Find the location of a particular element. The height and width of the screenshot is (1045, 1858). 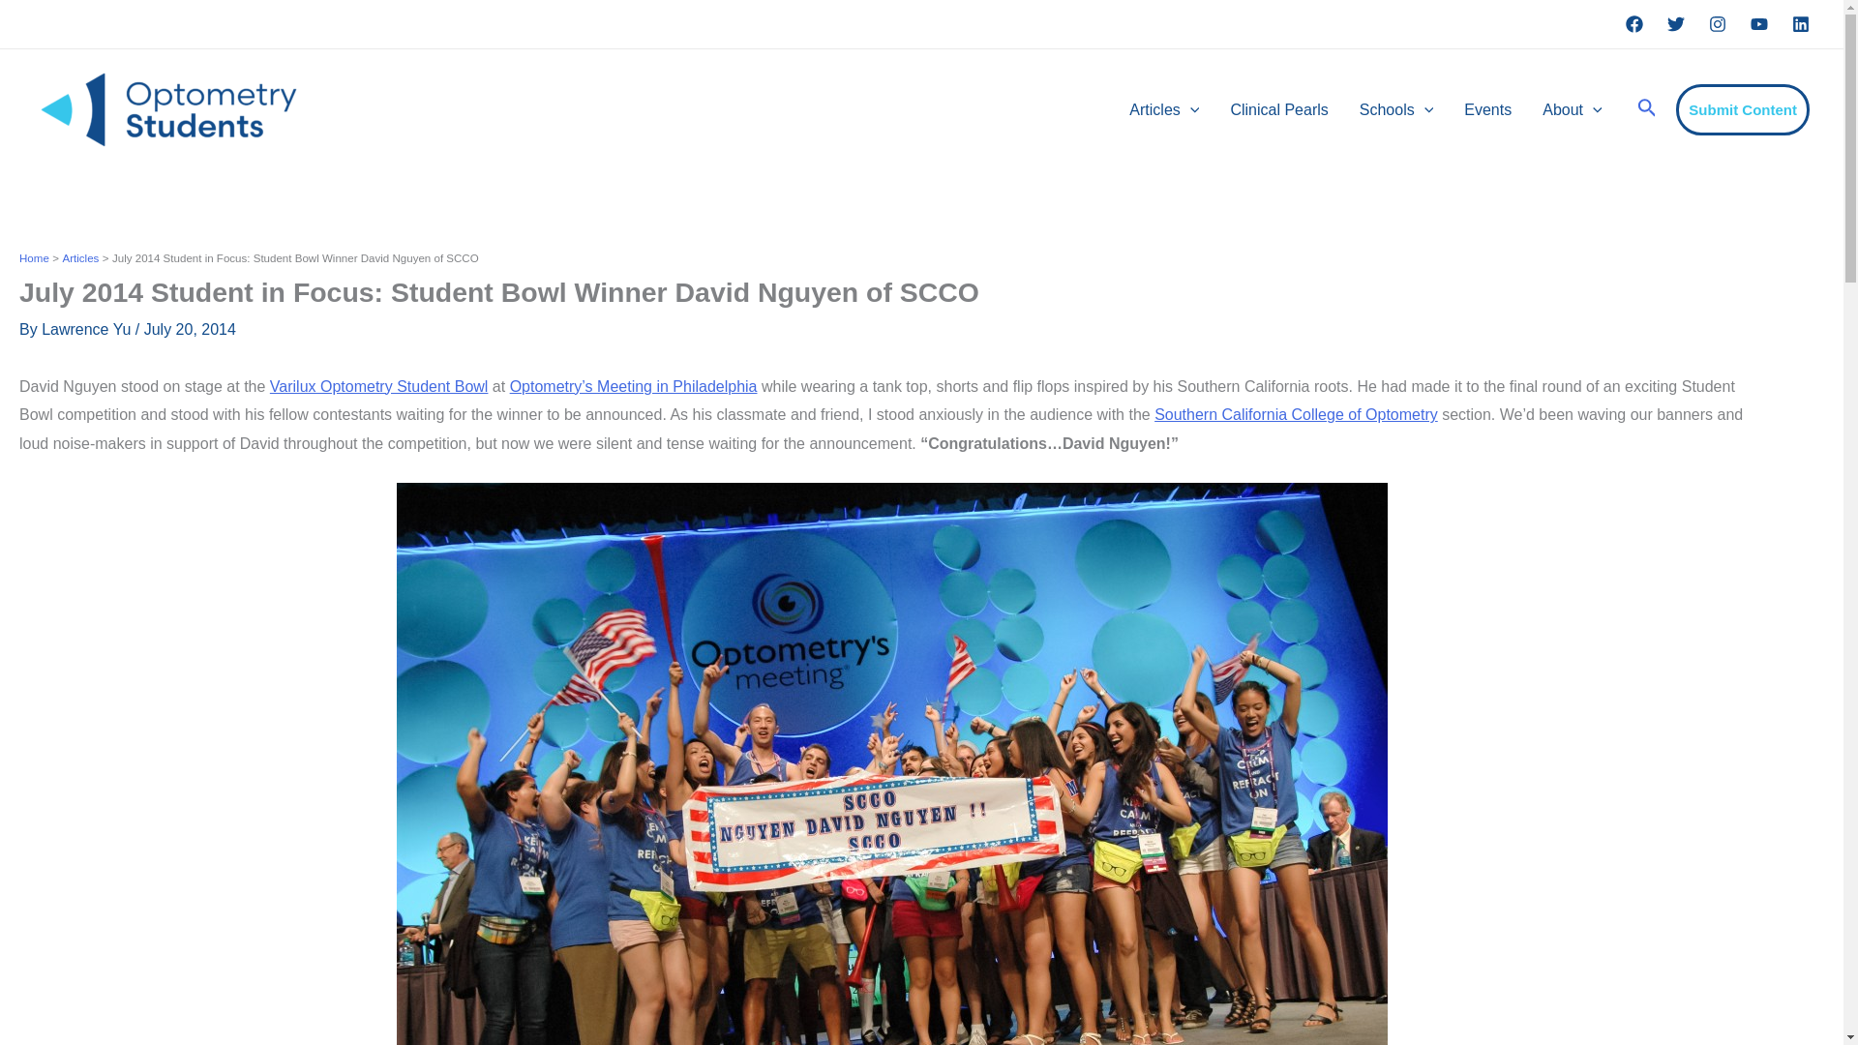

Clinical Pearls is located at coordinates (1279, 109).